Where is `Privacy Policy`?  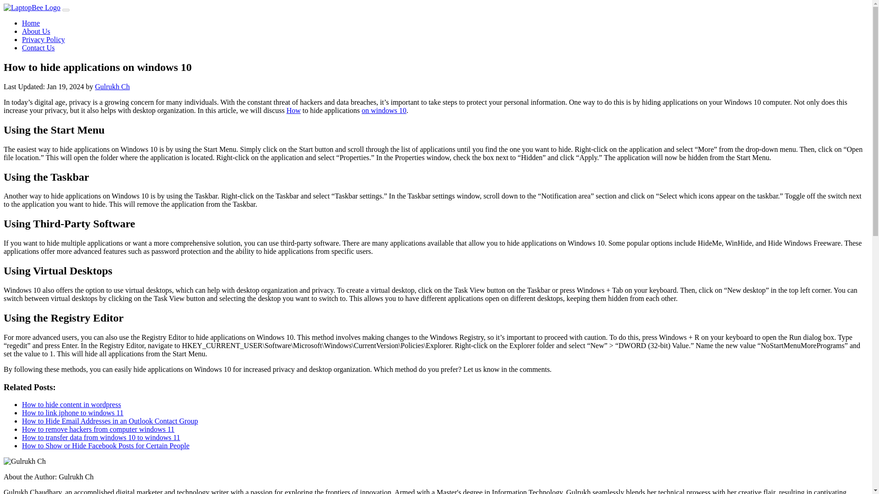 Privacy Policy is located at coordinates (43, 39).